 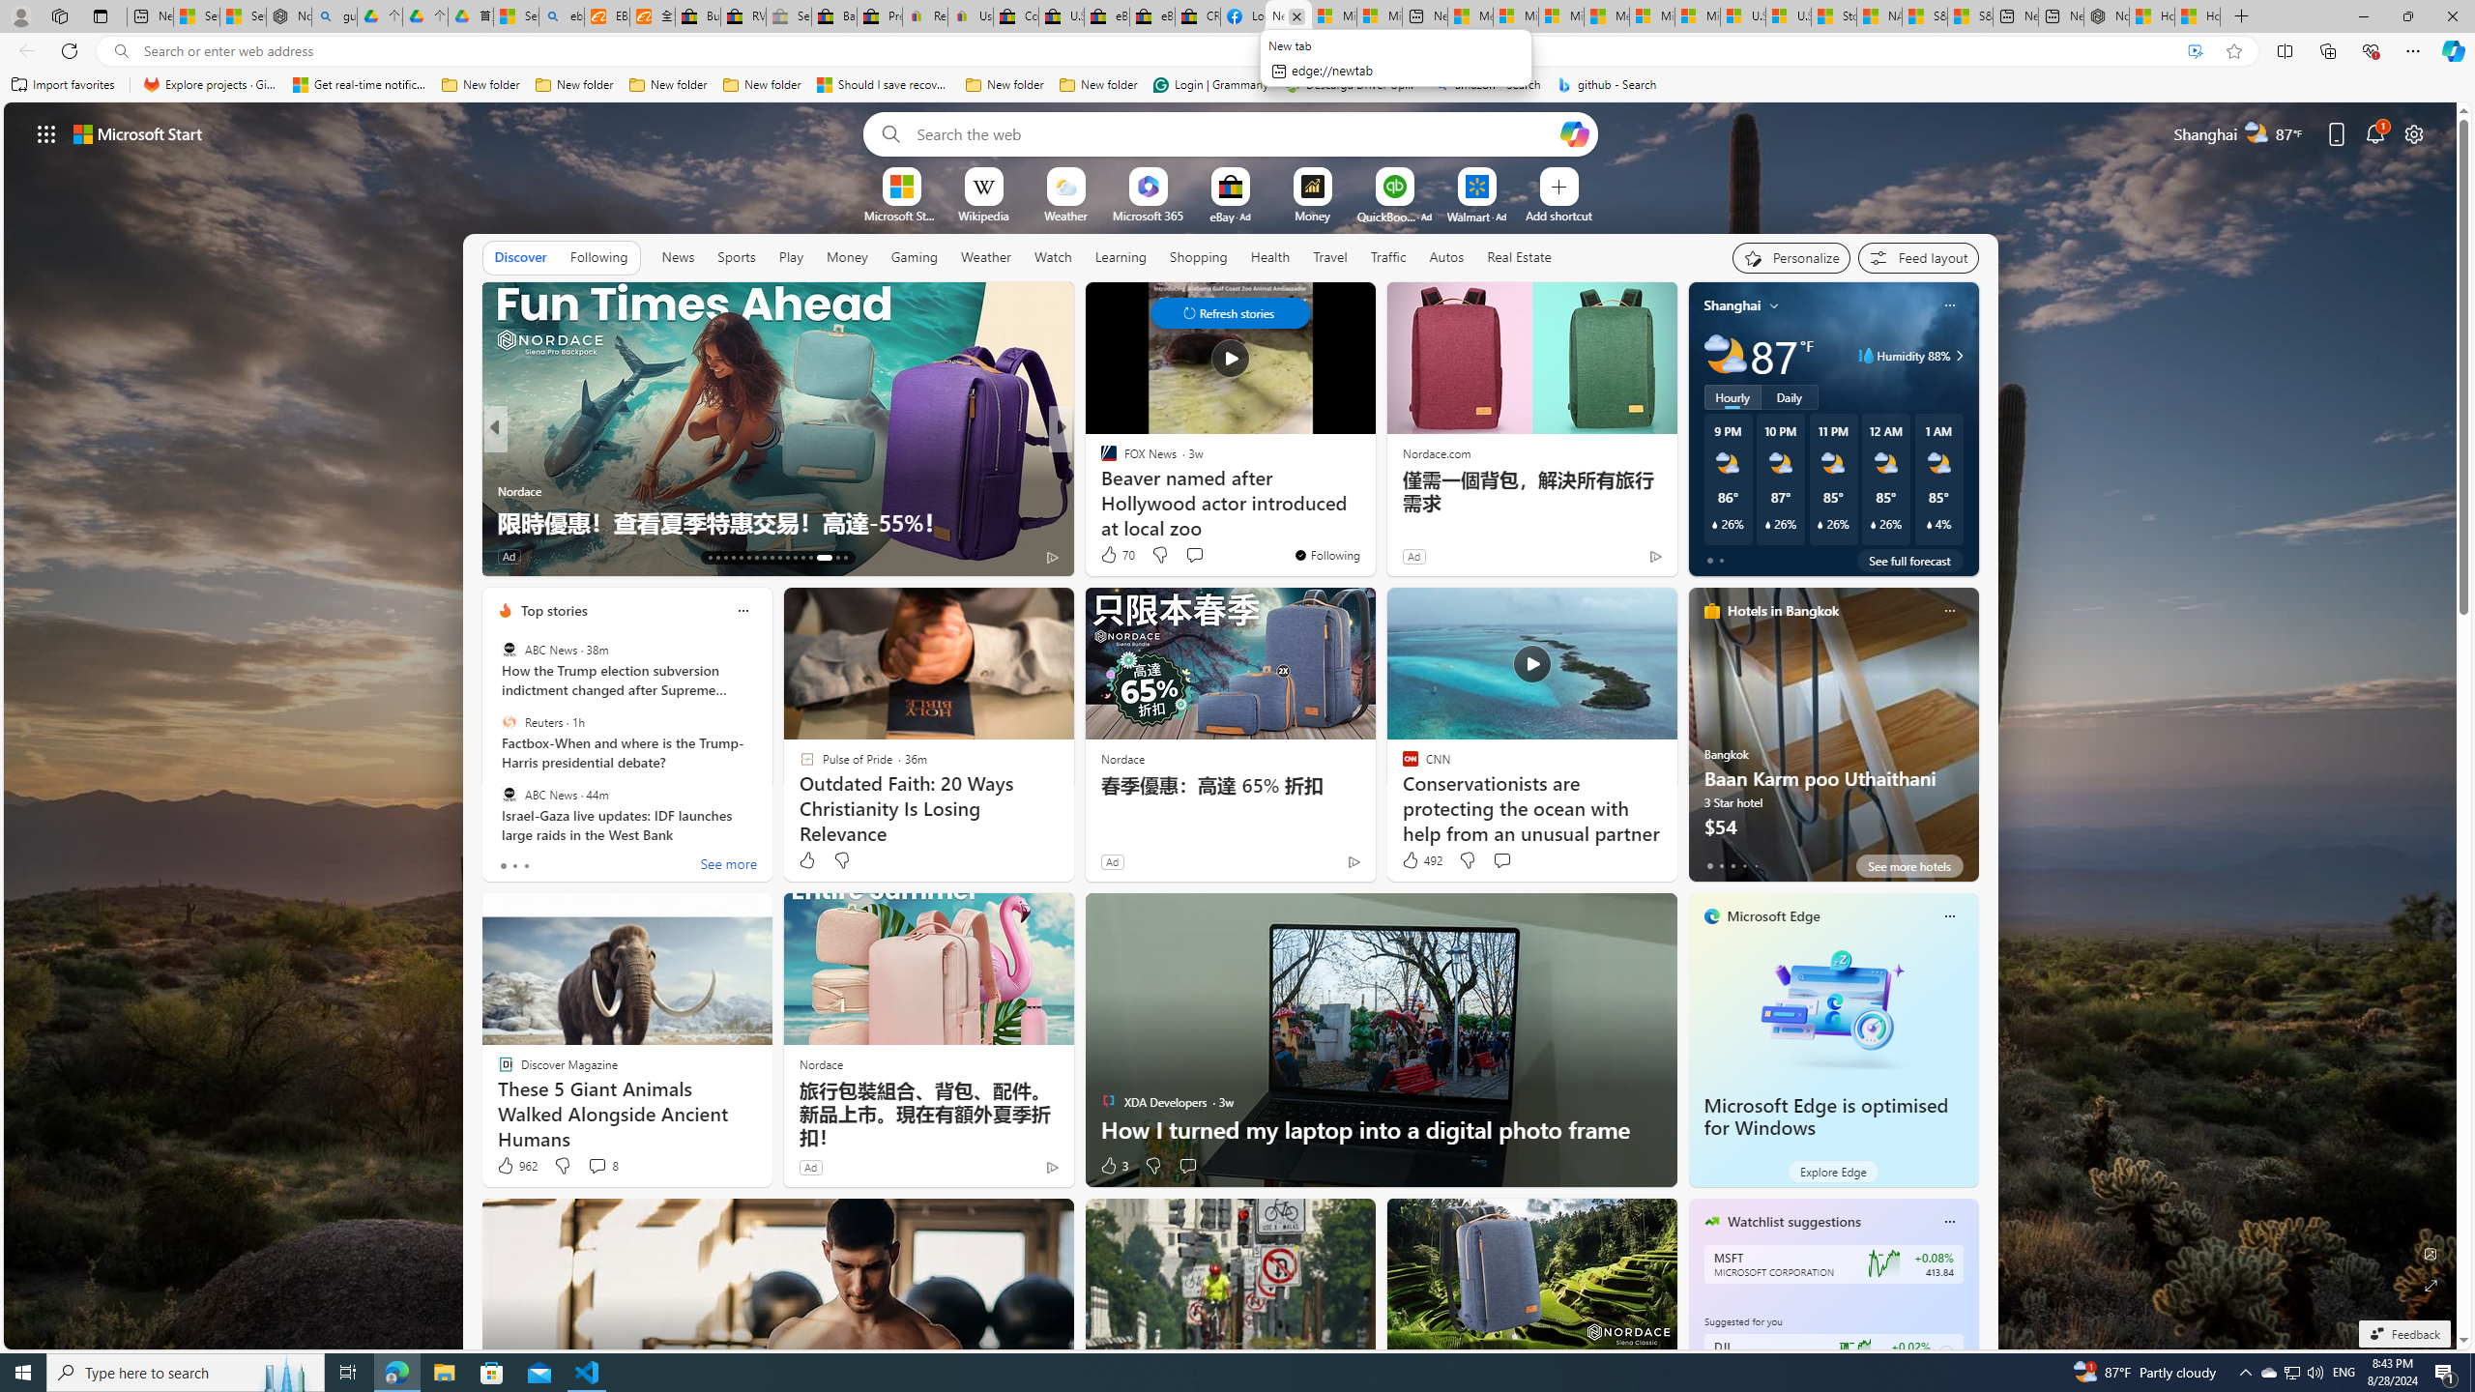 What do you see at coordinates (1149, 215) in the screenshot?
I see `Microsoft 365` at bounding box center [1149, 215].